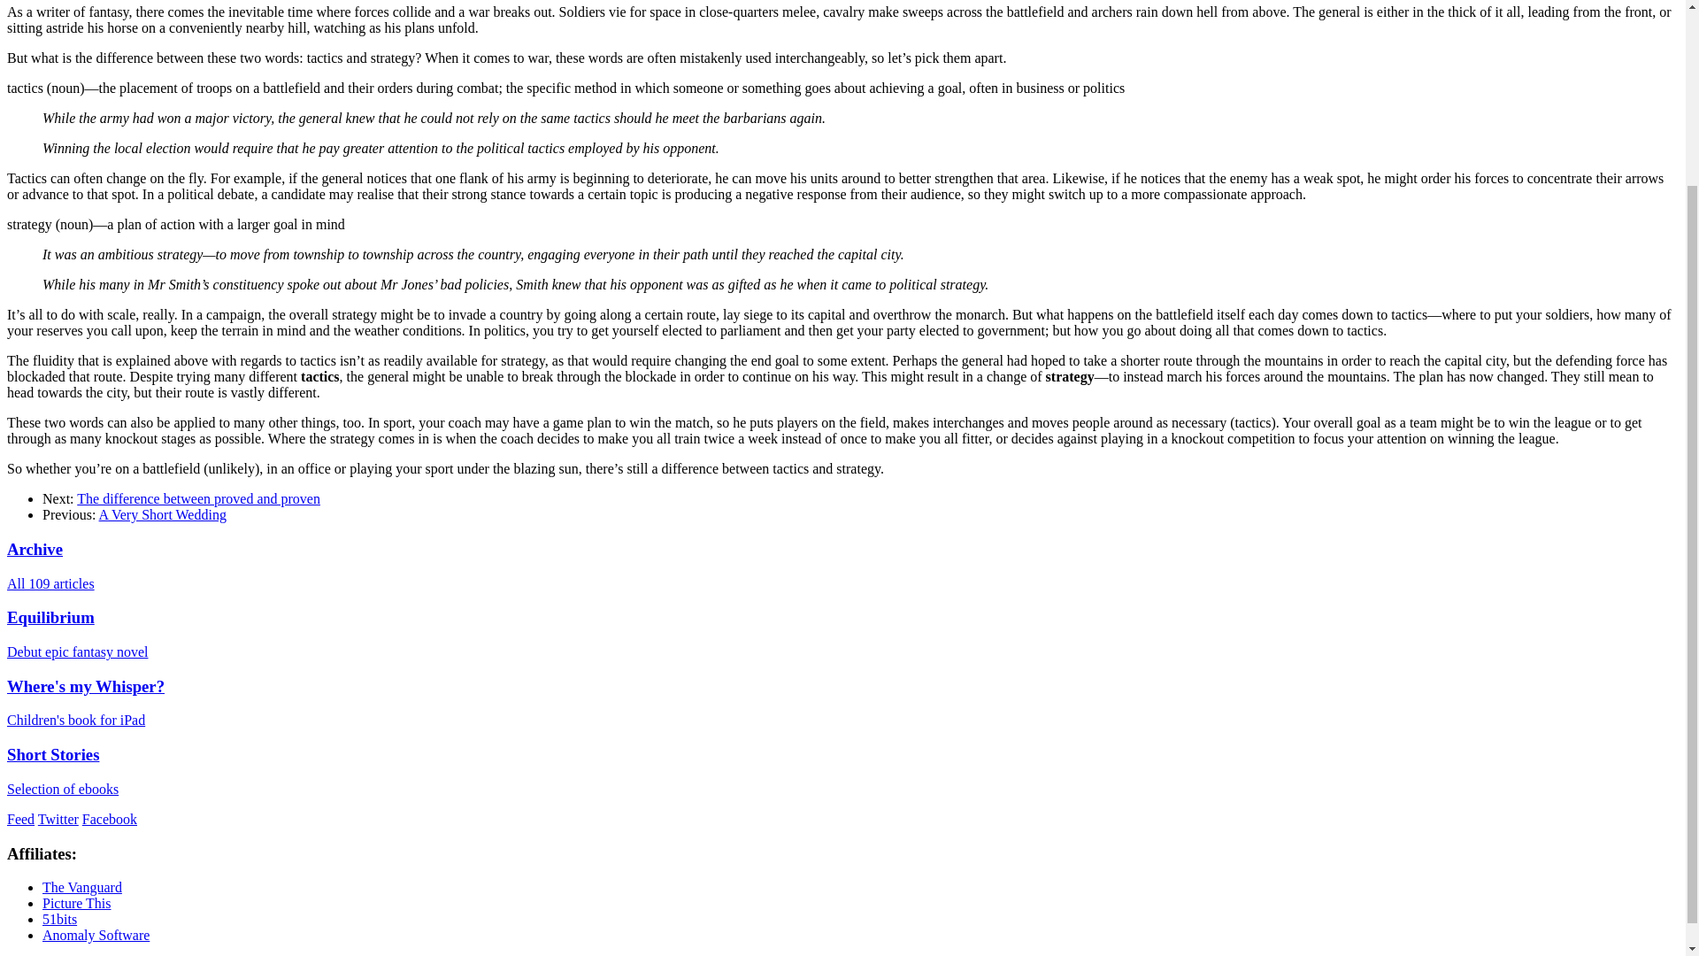 This screenshot has width=1699, height=956. I want to click on The Vanguard, so click(82, 887).